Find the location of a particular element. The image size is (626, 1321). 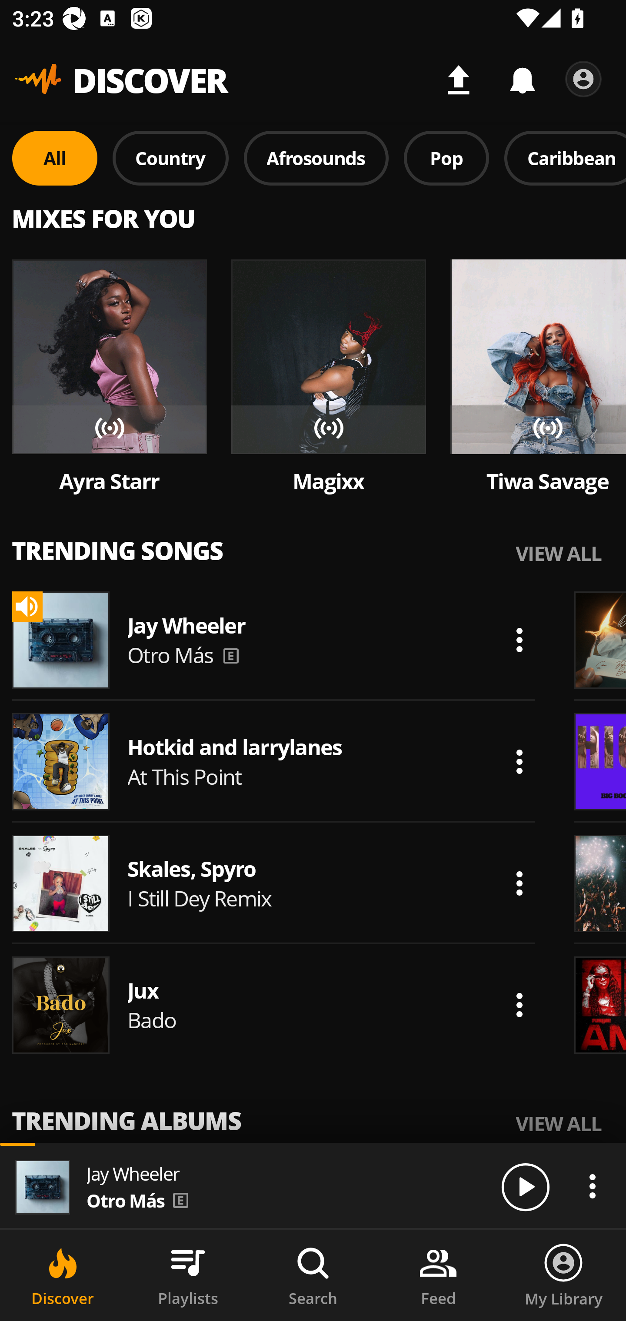

VIEW ALL is located at coordinates (558, 553).